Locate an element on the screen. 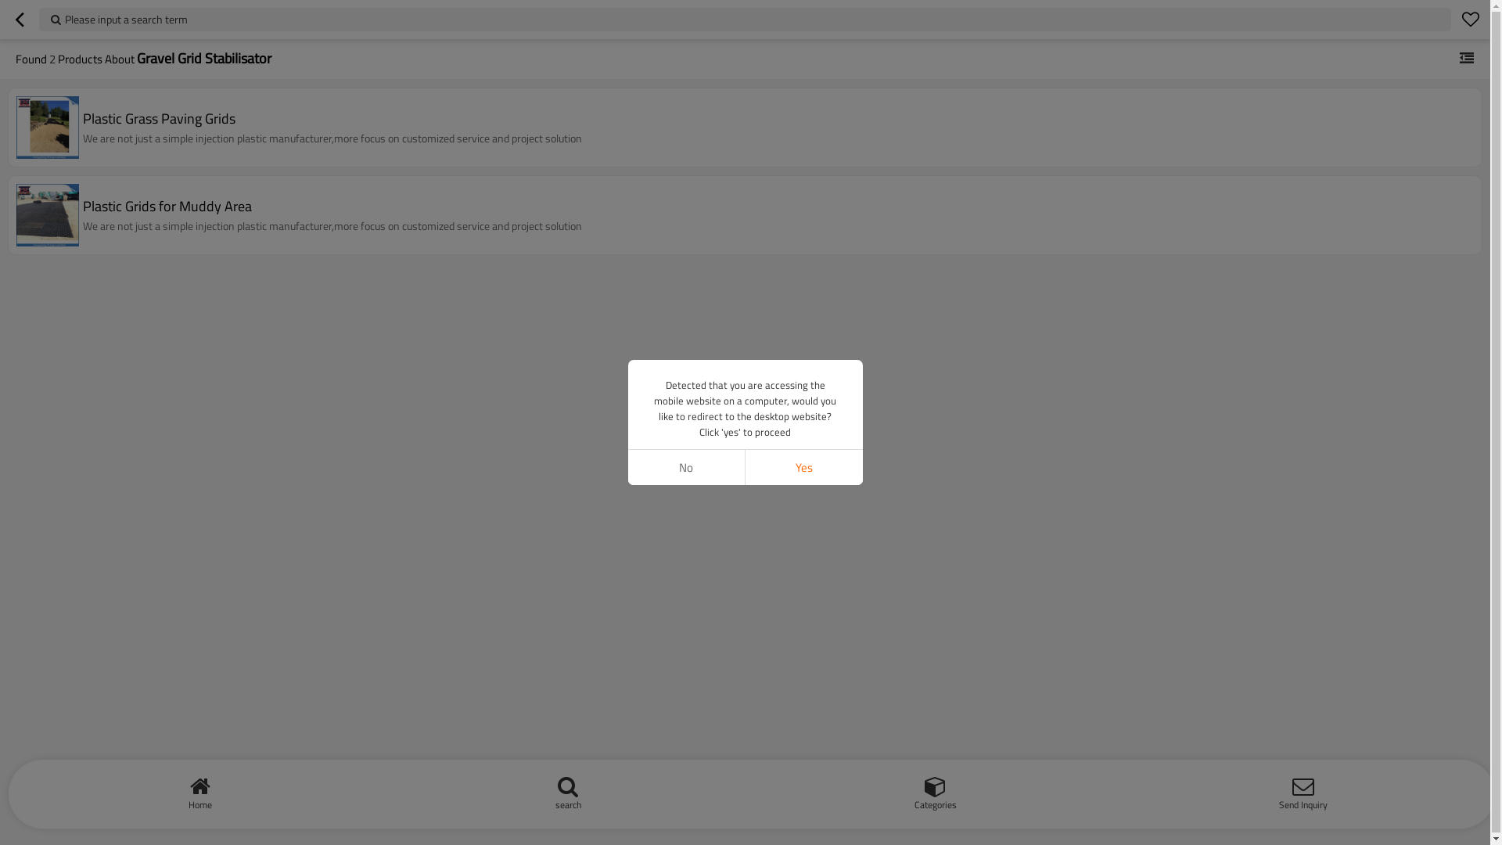 The width and height of the screenshot is (1502, 845). Please input a search term is located at coordinates (745, 20).